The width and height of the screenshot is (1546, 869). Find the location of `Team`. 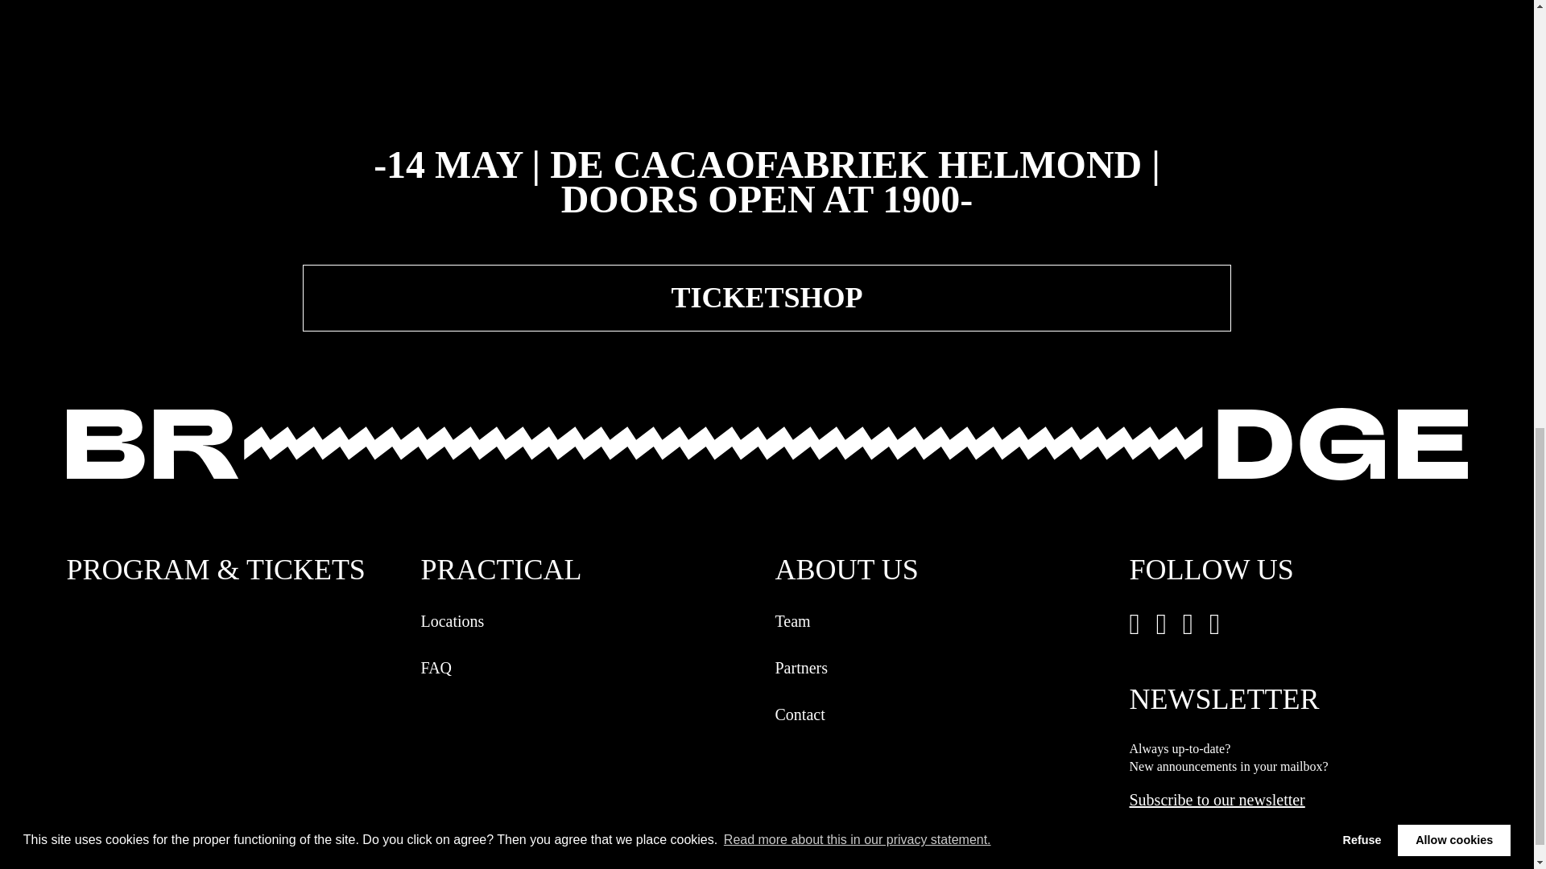

Team is located at coordinates (944, 621).